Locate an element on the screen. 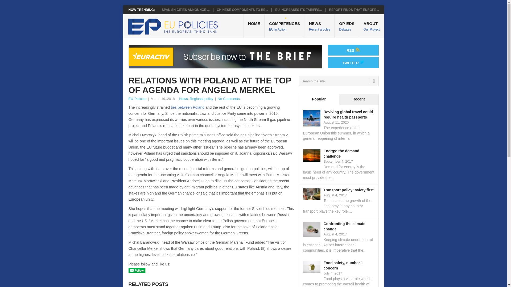 The height and width of the screenshot is (287, 511). SPANISH CITIES ANNOUNCE ... is located at coordinates (299, 10).